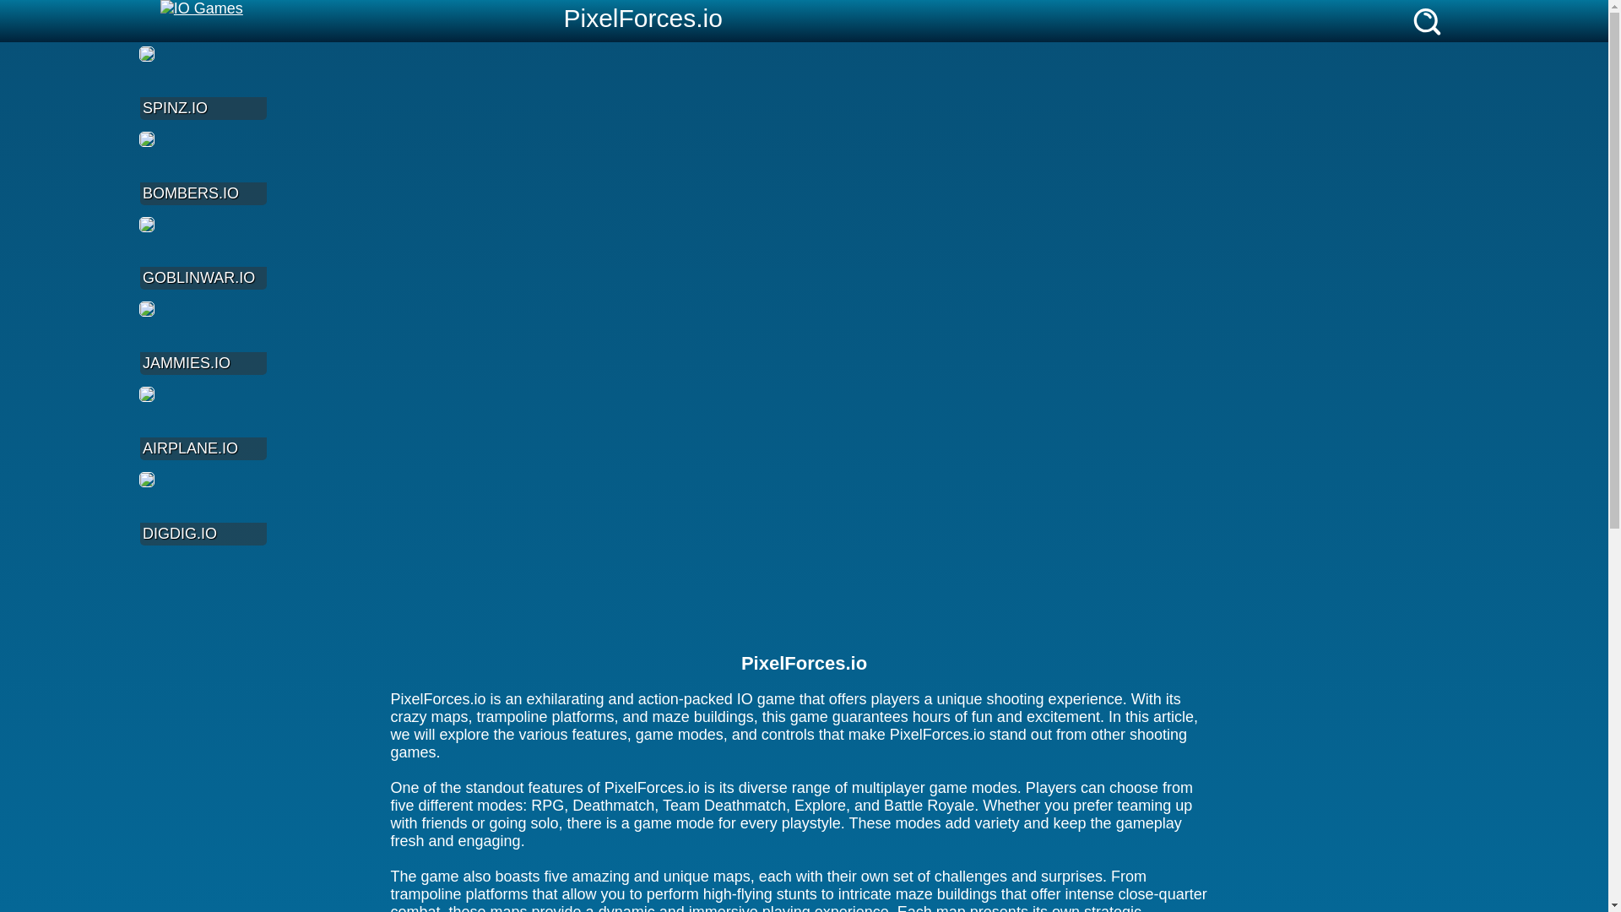 The width and height of the screenshot is (1621, 912). Describe the element at coordinates (203, 253) in the screenshot. I see `GOBLINWAR.IO` at that location.